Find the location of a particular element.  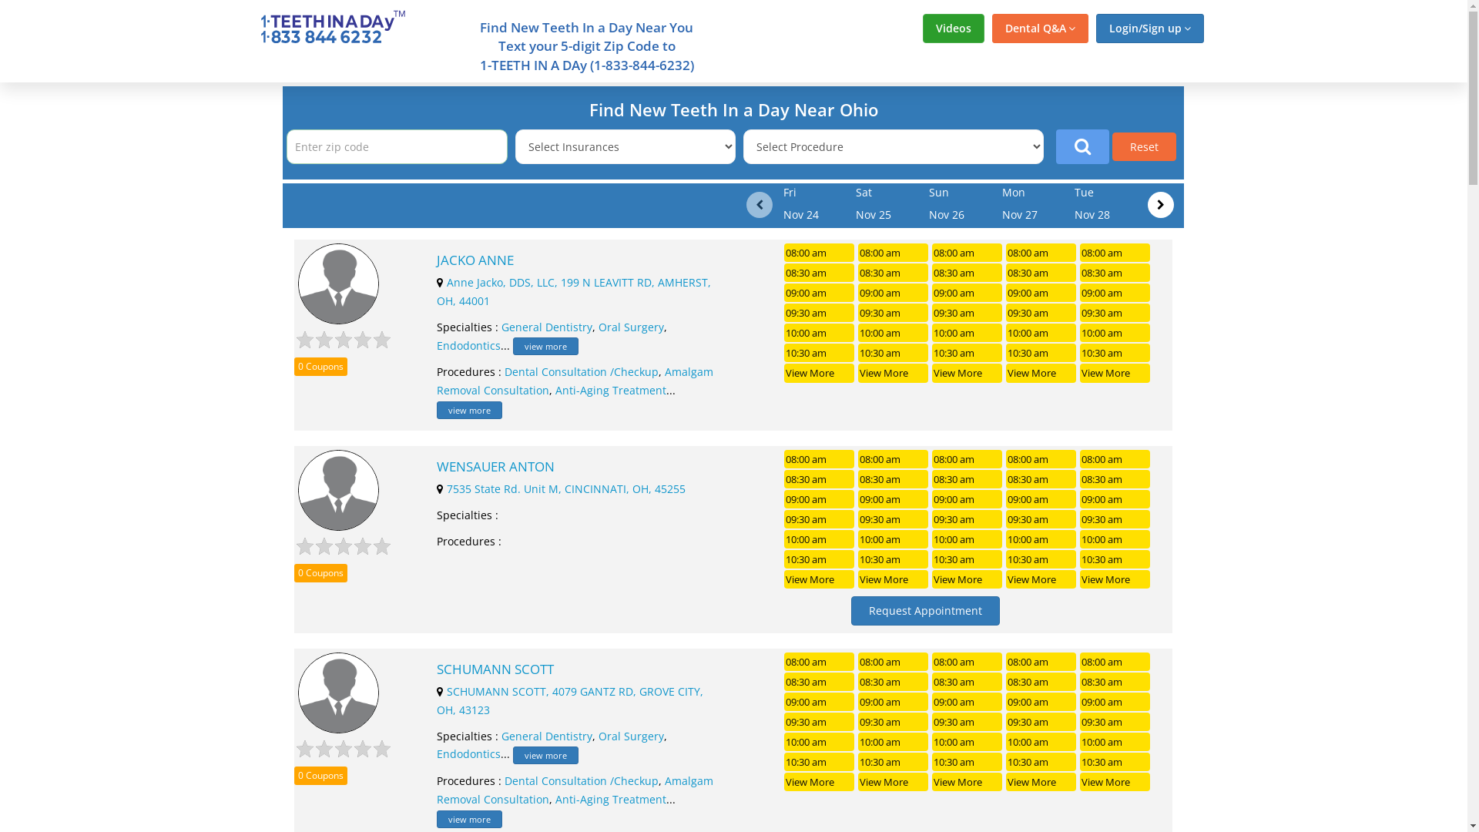

Advertisement is located at coordinates (1335, 314).